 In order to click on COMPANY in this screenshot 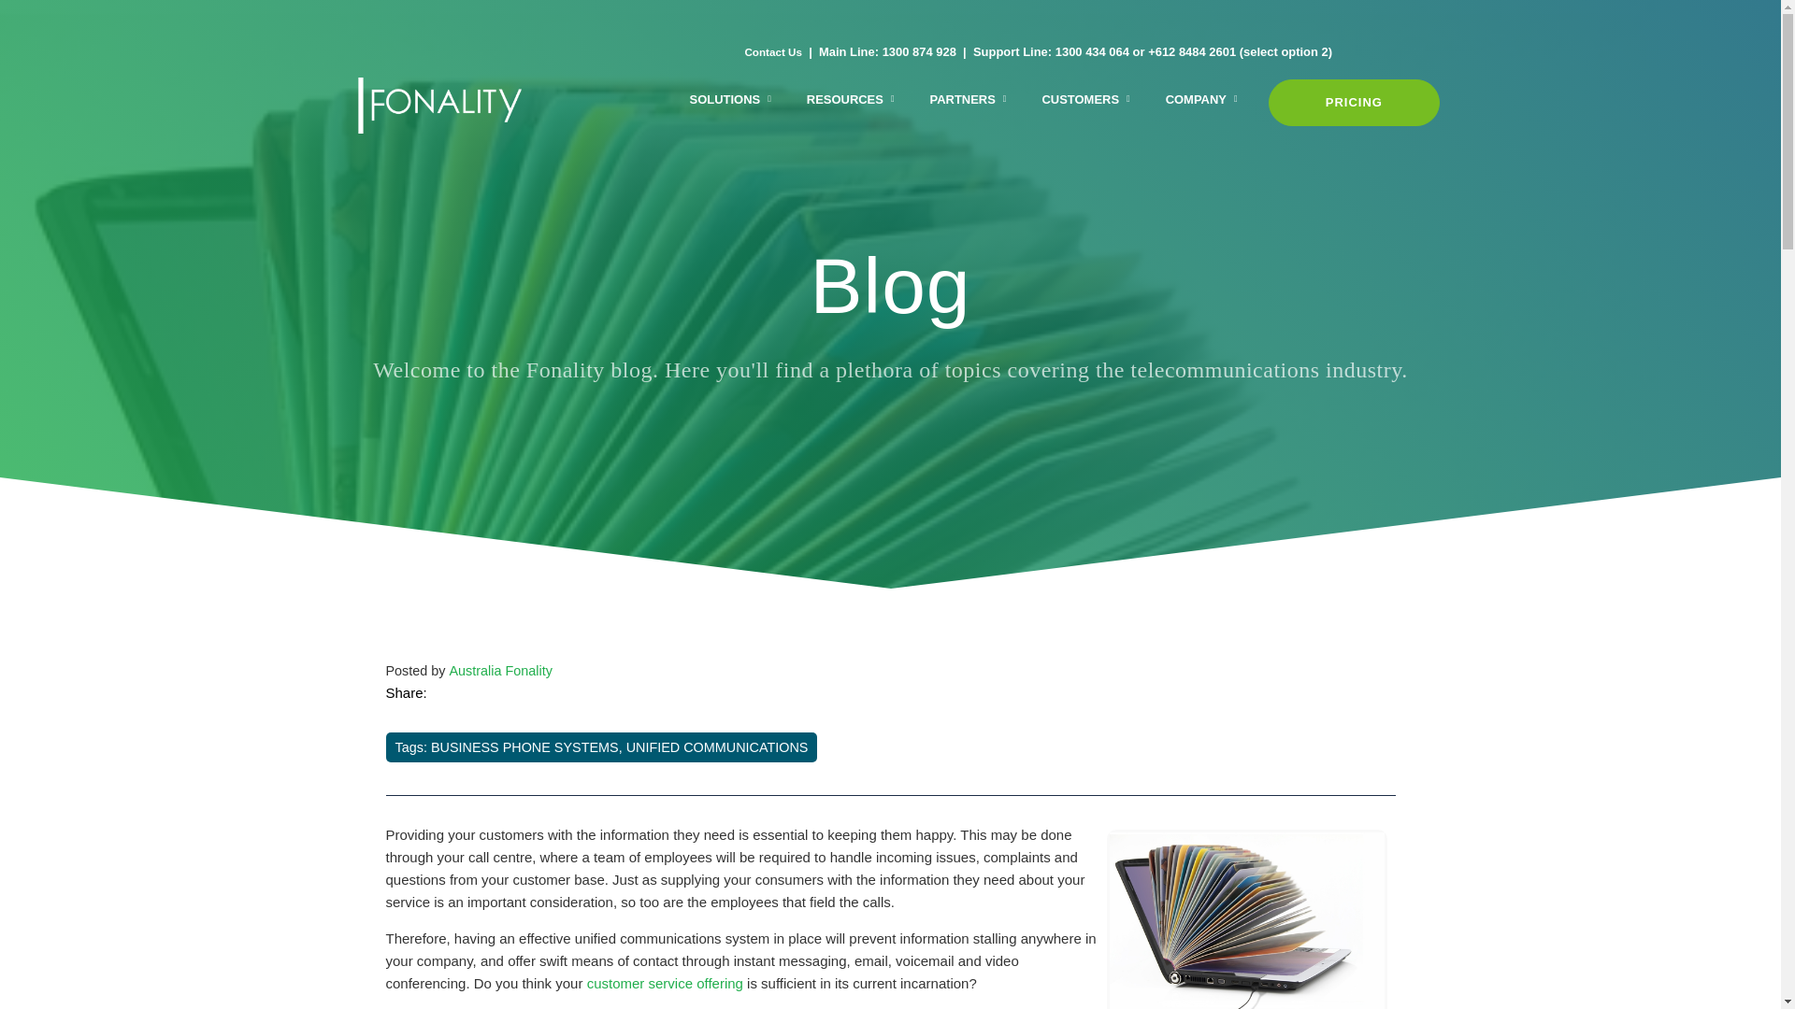, I will do `click(1202, 101)`.